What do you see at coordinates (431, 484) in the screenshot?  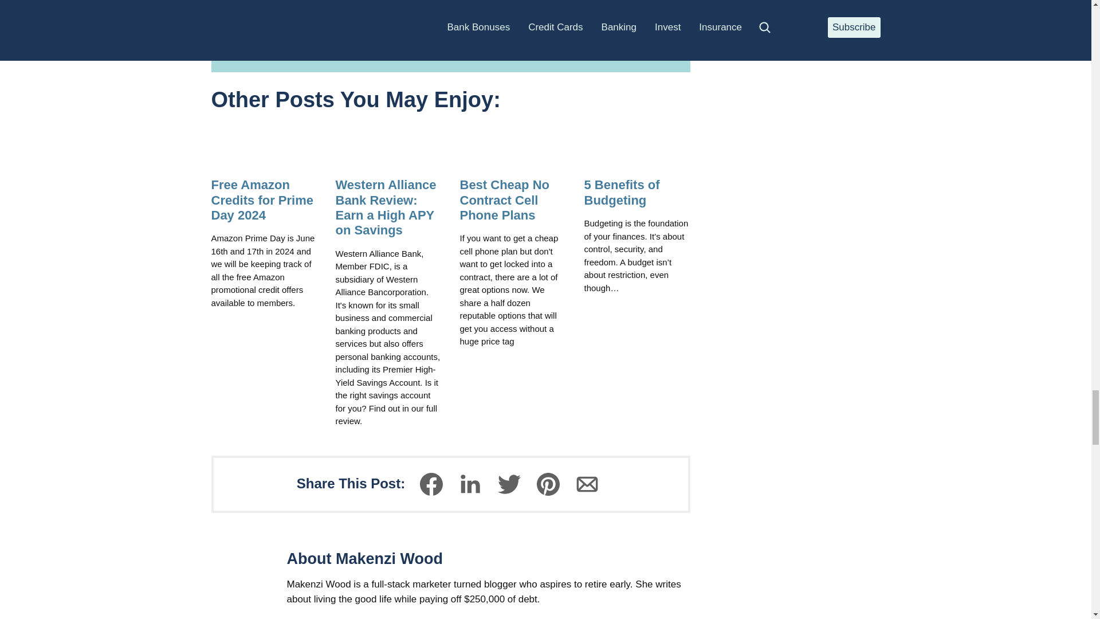 I see `Share on Facebook` at bounding box center [431, 484].